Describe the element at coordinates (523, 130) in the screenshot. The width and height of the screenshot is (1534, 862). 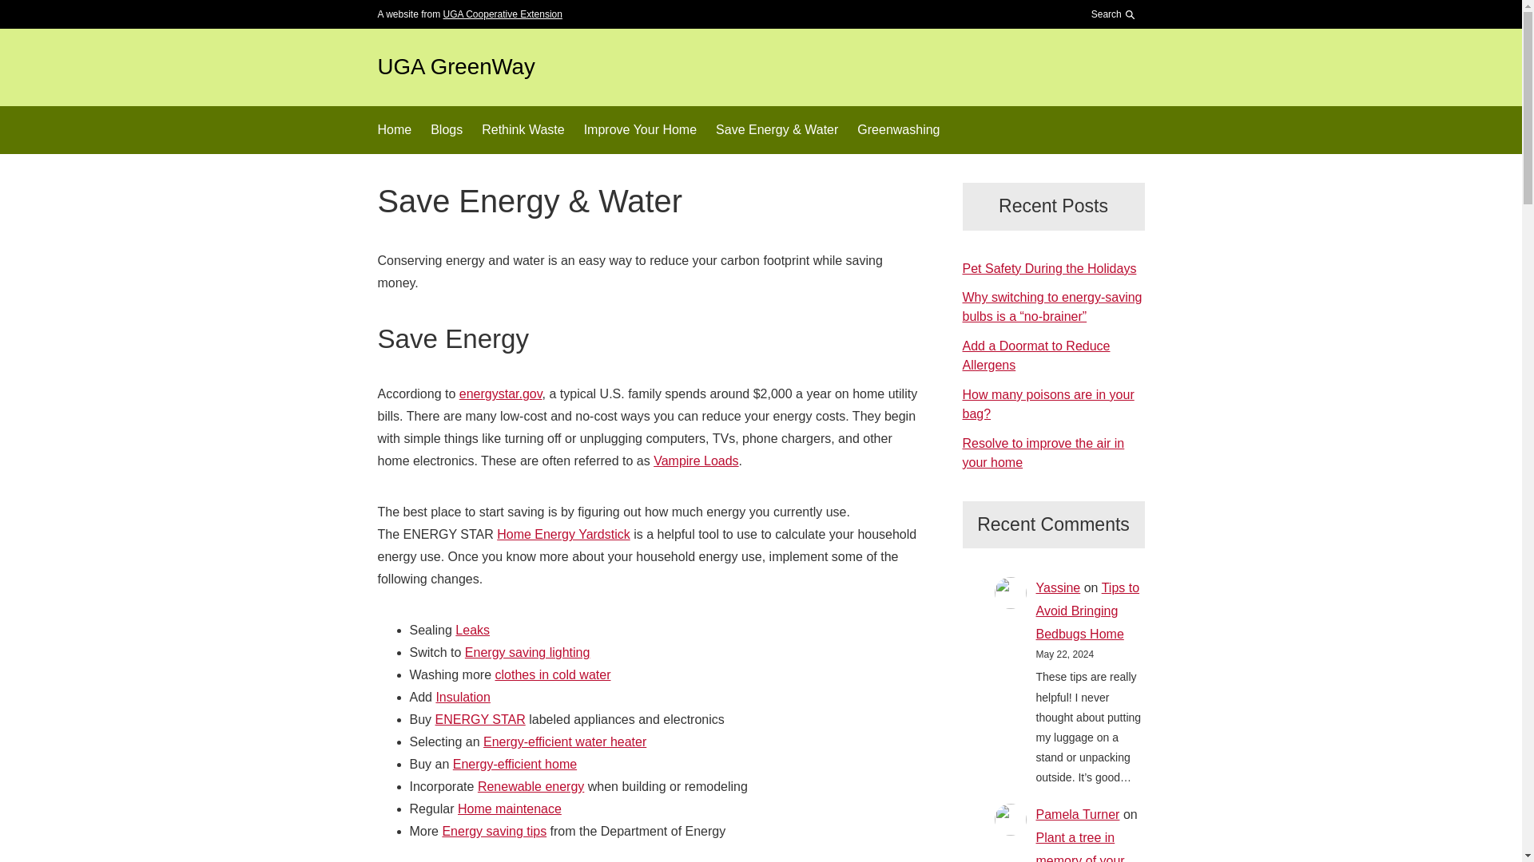
I see `Rethink Waste` at that location.